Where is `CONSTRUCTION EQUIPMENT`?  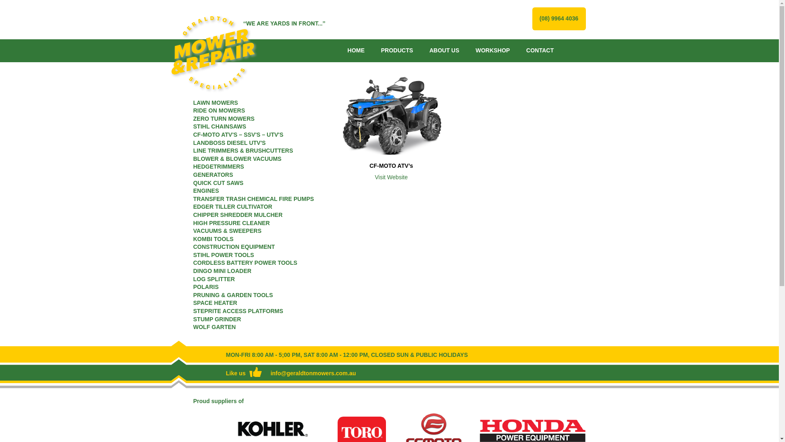
CONSTRUCTION EQUIPMENT is located at coordinates (234, 247).